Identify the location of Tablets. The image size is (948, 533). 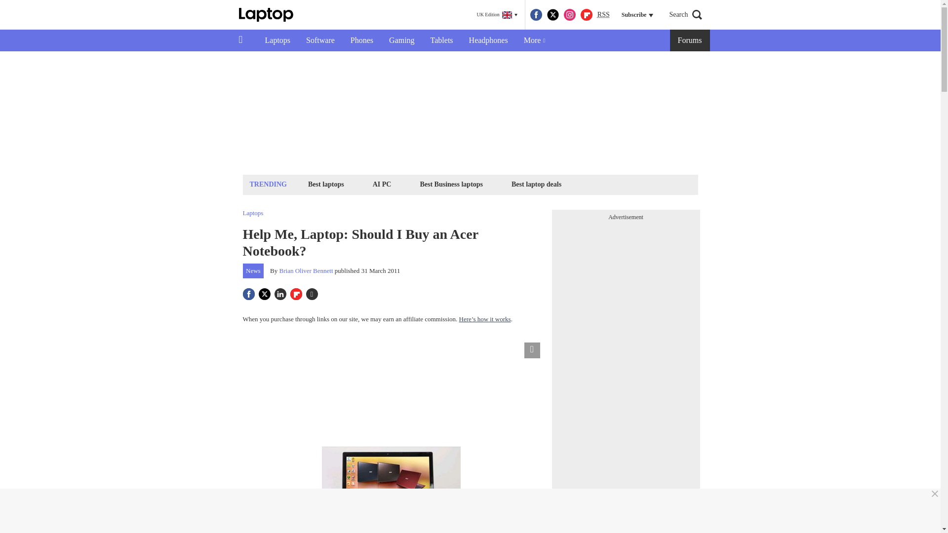
(441, 40).